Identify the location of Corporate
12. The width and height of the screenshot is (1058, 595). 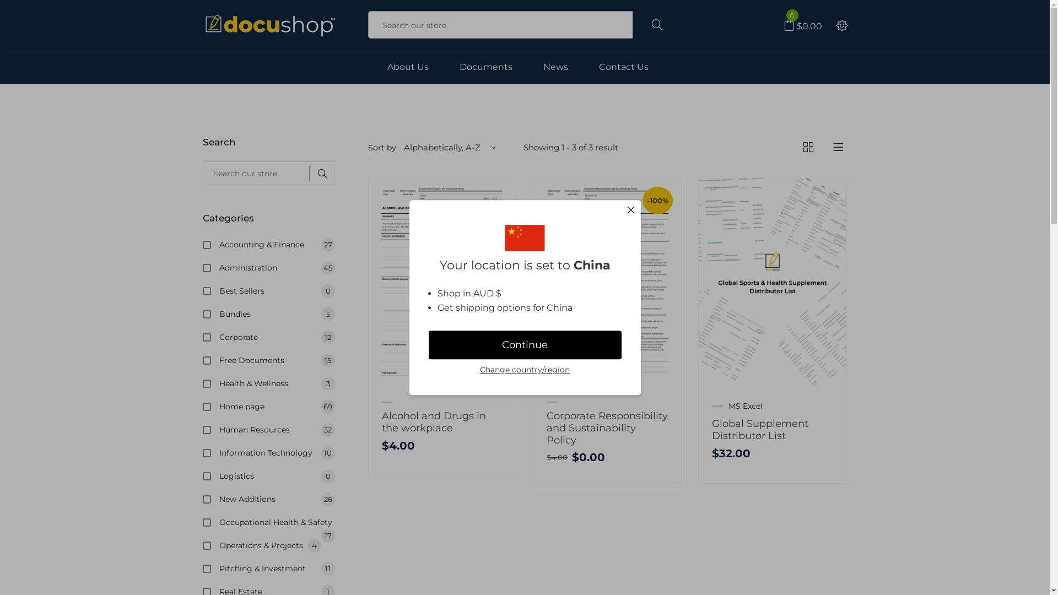
(277, 337).